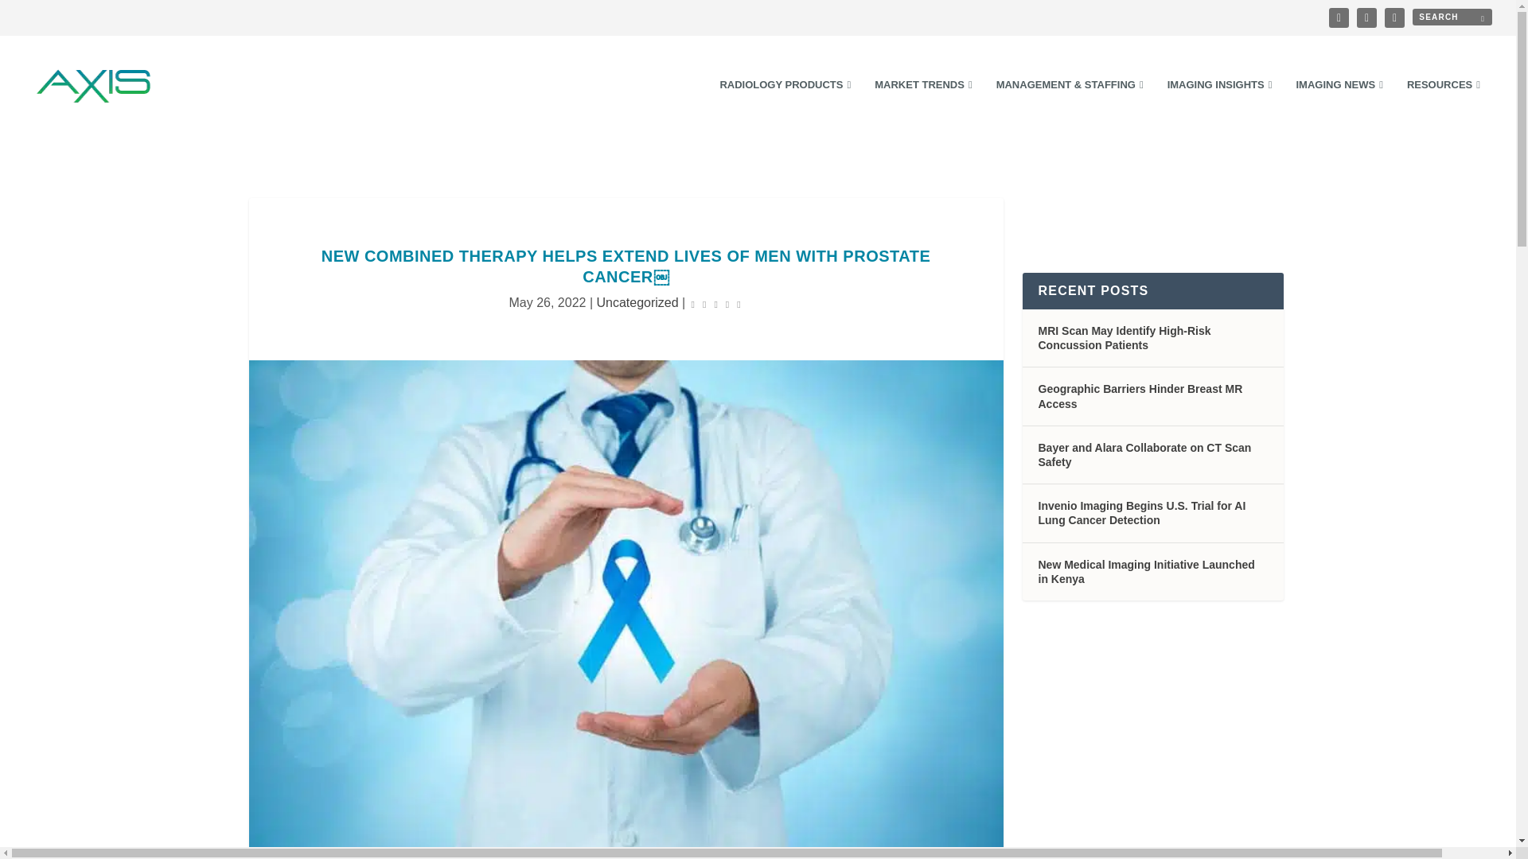 The height and width of the screenshot is (859, 1528). I want to click on Uncategorized, so click(637, 302).